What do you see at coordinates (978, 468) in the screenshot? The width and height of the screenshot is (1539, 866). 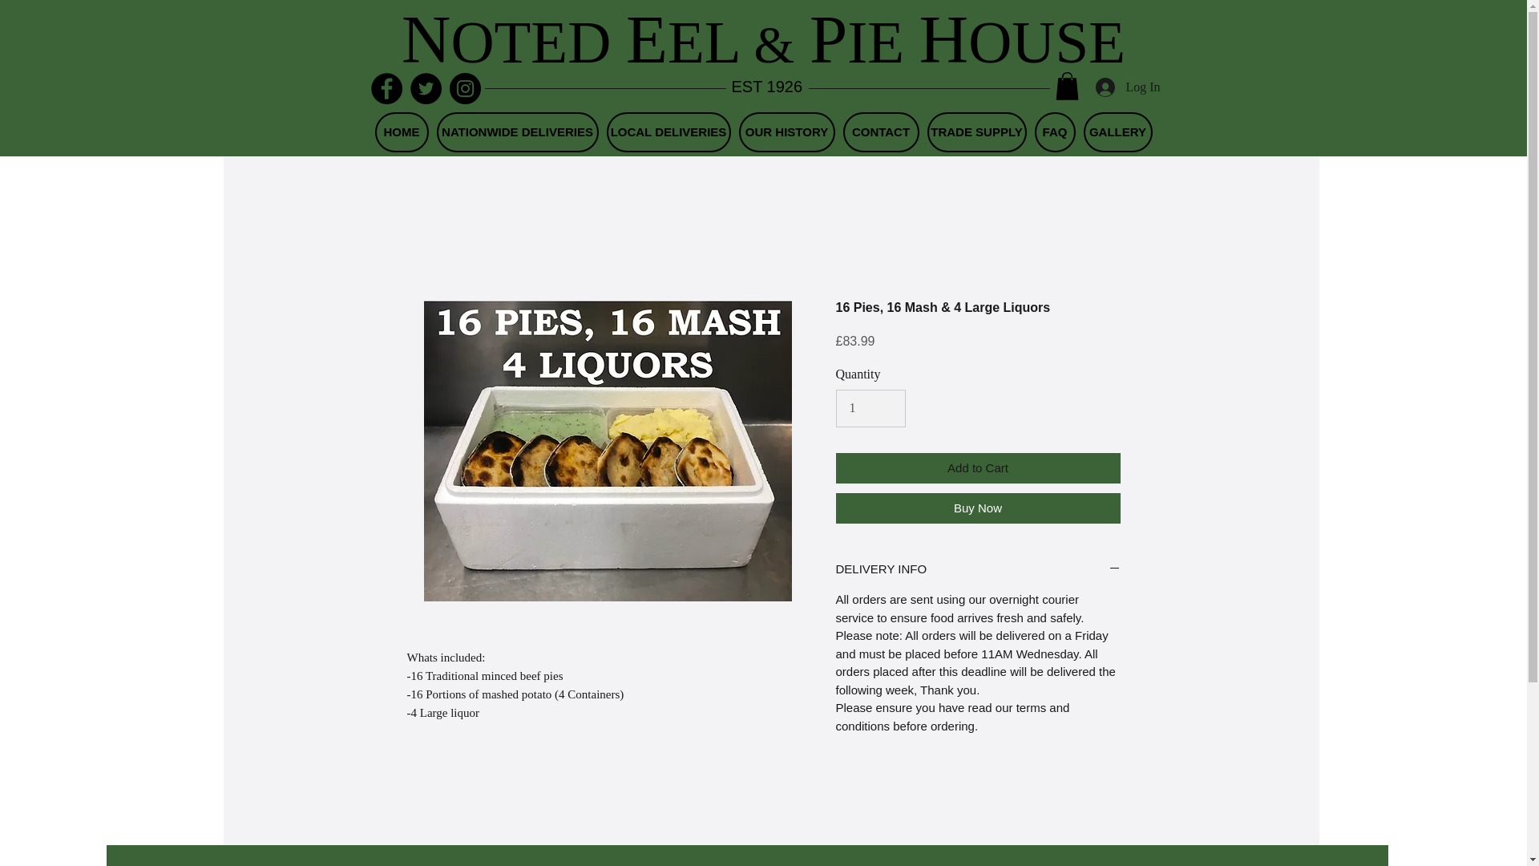 I see `Add to Cart` at bounding box center [978, 468].